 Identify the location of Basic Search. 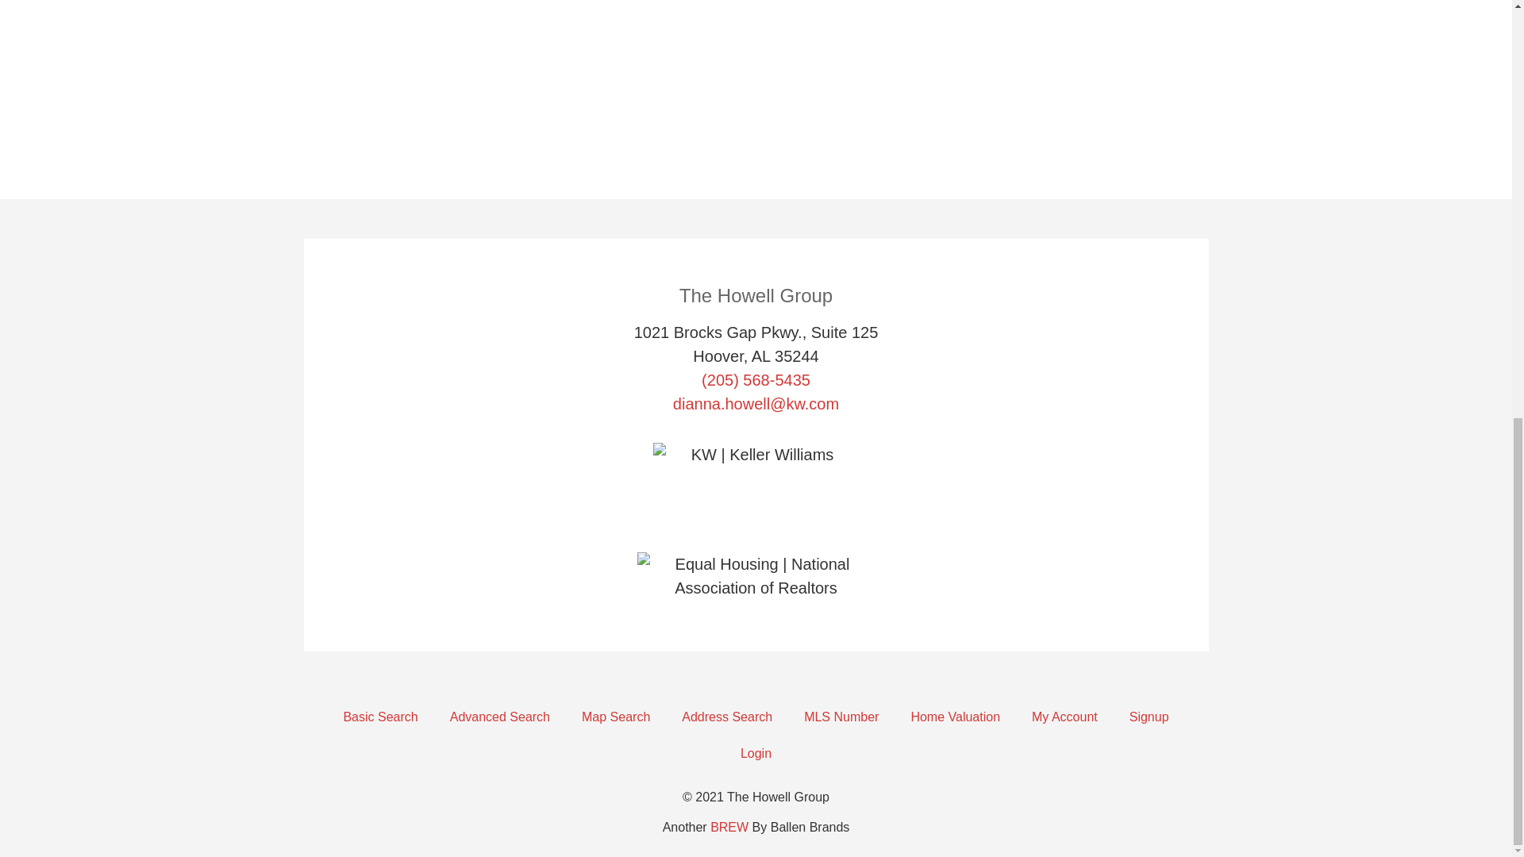
(379, 717).